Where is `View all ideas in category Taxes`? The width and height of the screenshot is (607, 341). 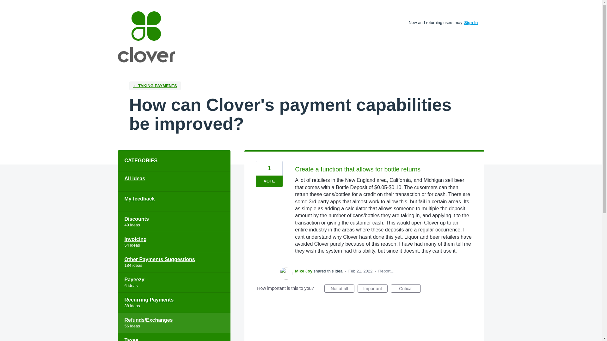
View all ideas in category Taxes is located at coordinates (174, 337).